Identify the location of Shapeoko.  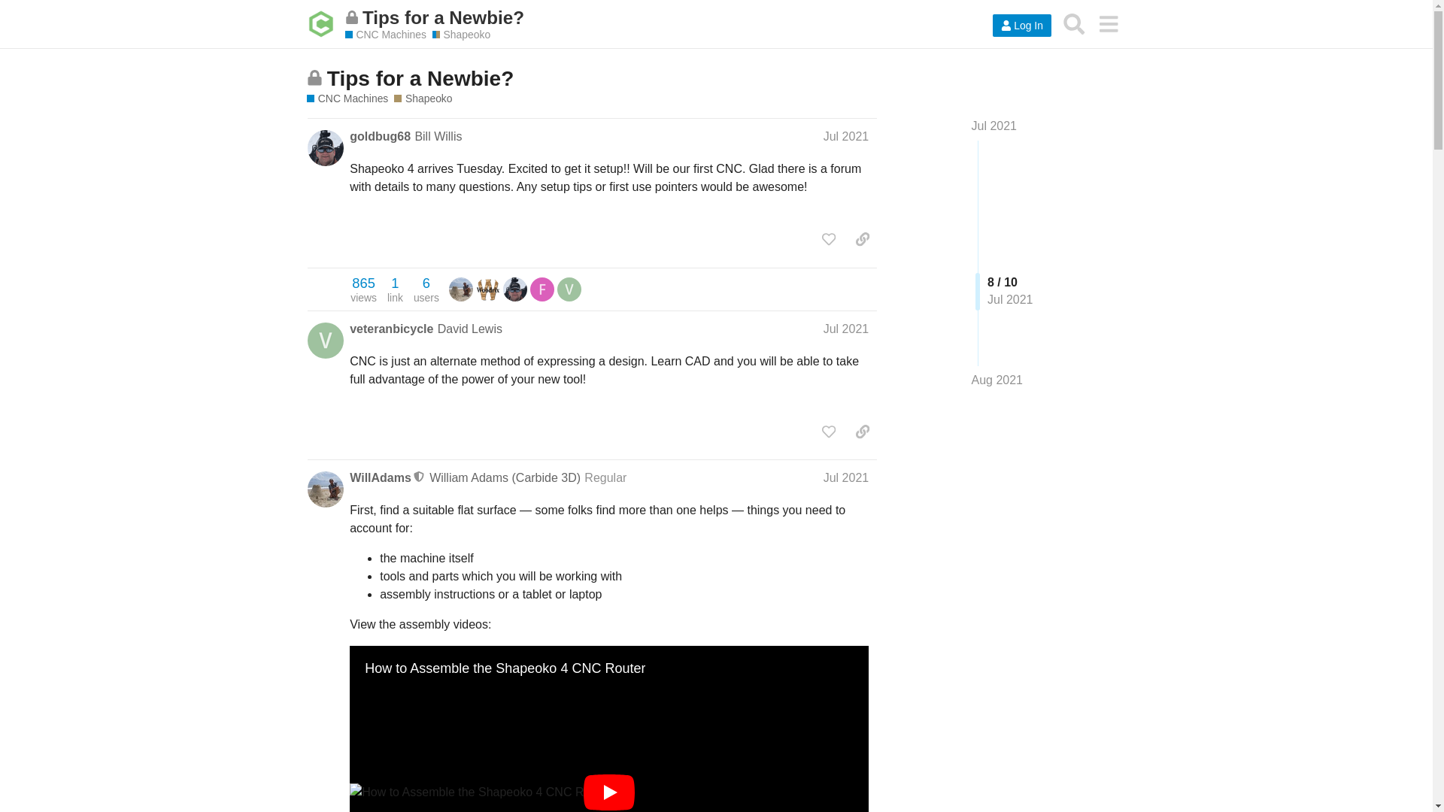
(423, 99).